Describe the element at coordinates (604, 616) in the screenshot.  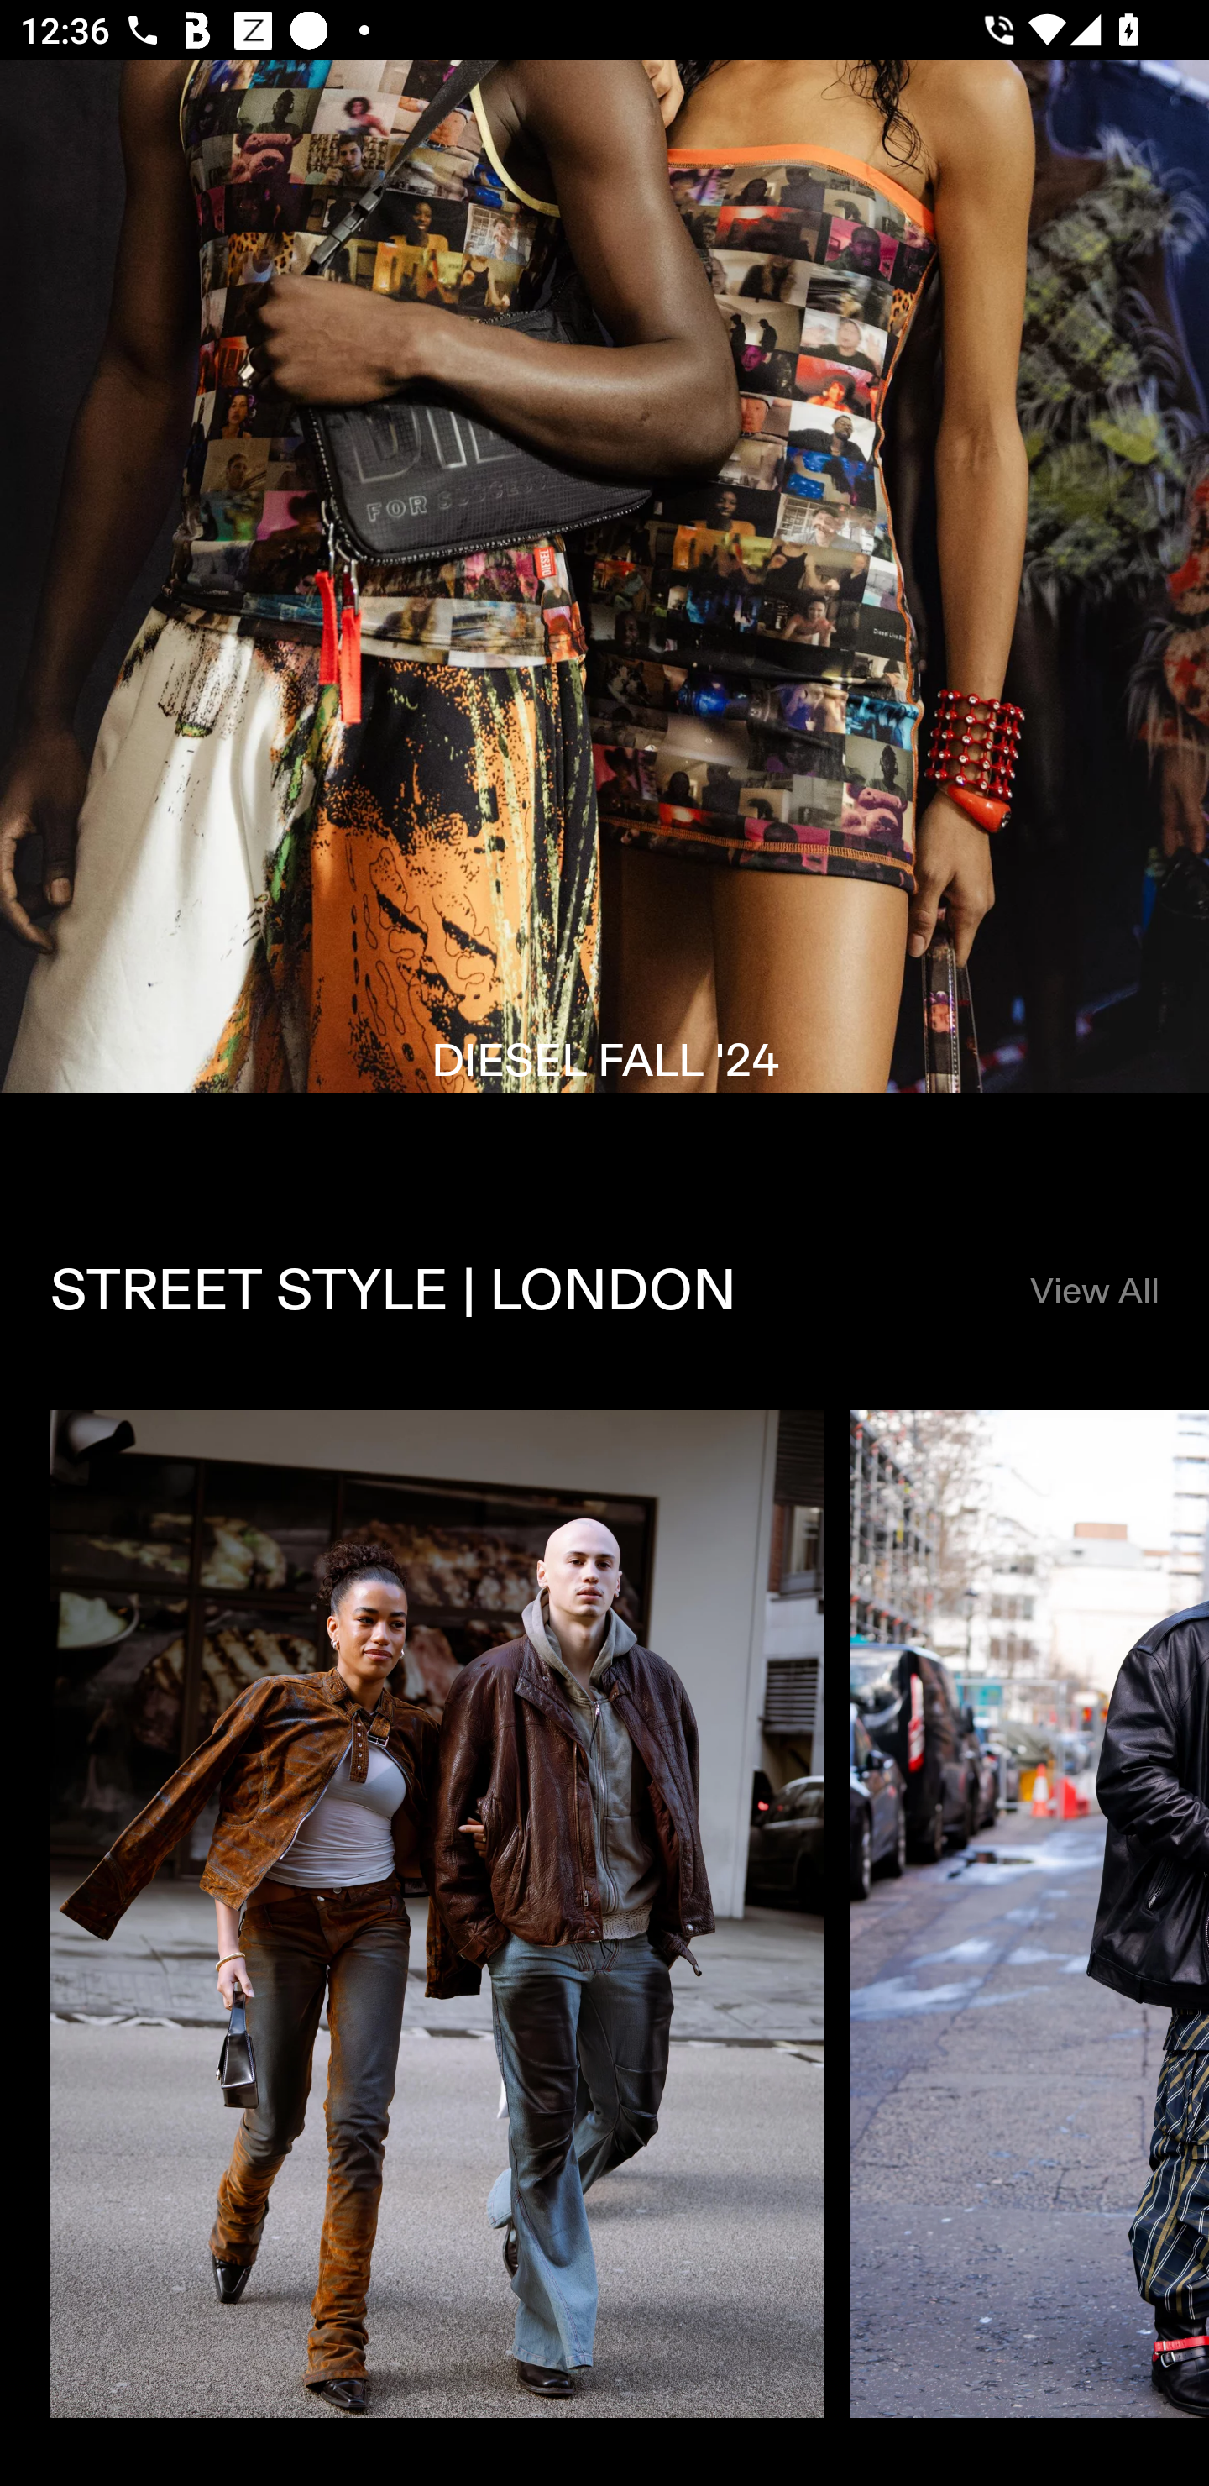
I see `FIRST LOOKS DIESEL FALL '24` at that location.